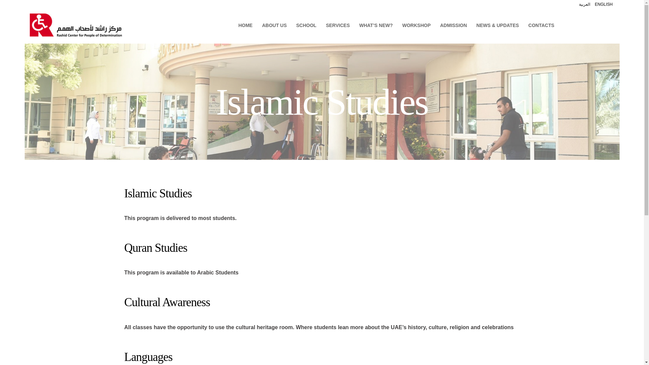  What do you see at coordinates (604, 4) in the screenshot?
I see `ENGLISH` at bounding box center [604, 4].